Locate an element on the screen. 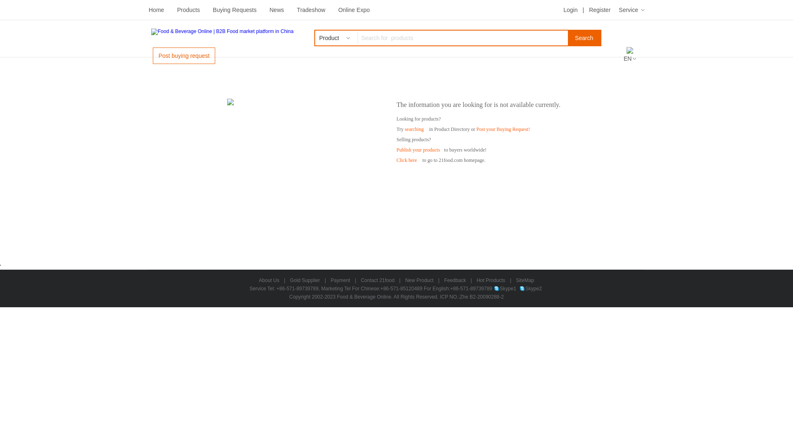  About Us is located at coordinates (269, 280).